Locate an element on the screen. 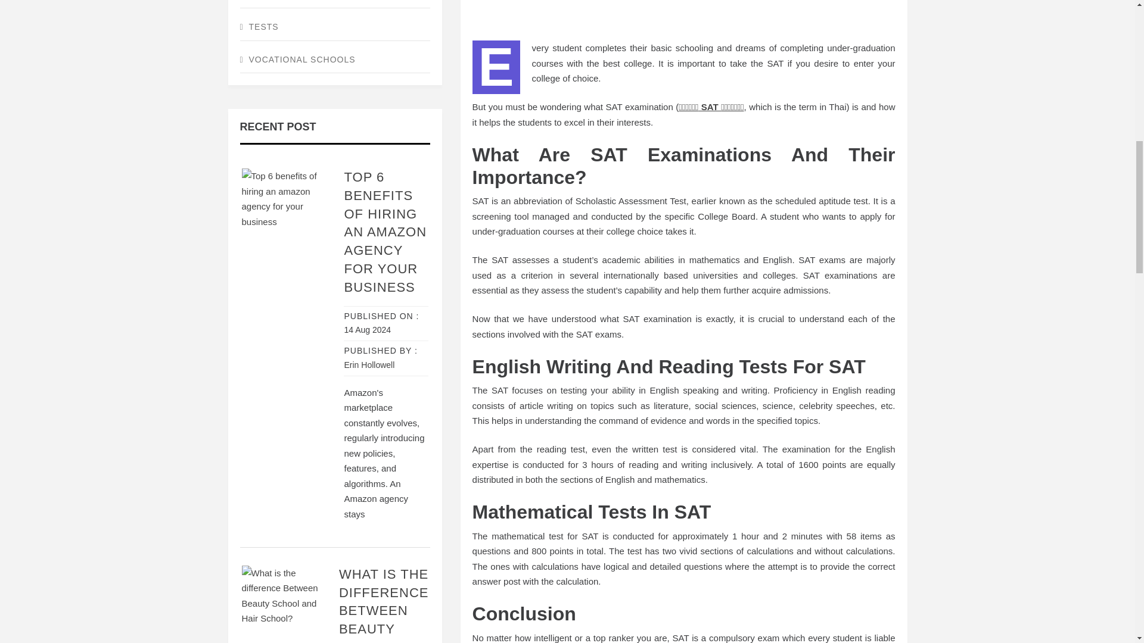 The width and height of the screenshot is (1144, 643). TESTS is located at coordinates (334, 27).